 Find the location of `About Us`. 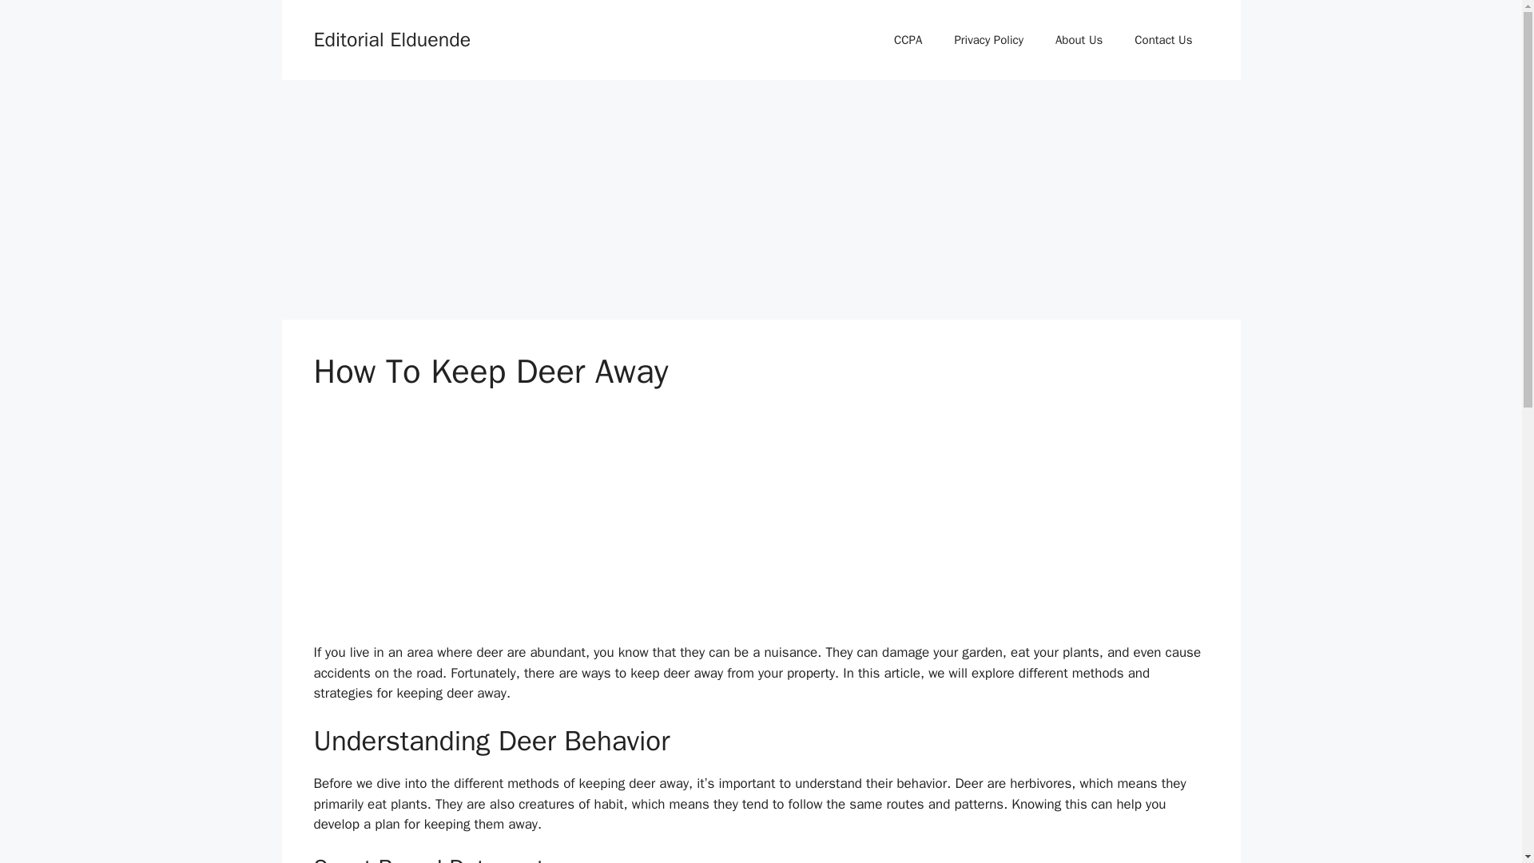

About Us is located at coordinates (1079, 40).